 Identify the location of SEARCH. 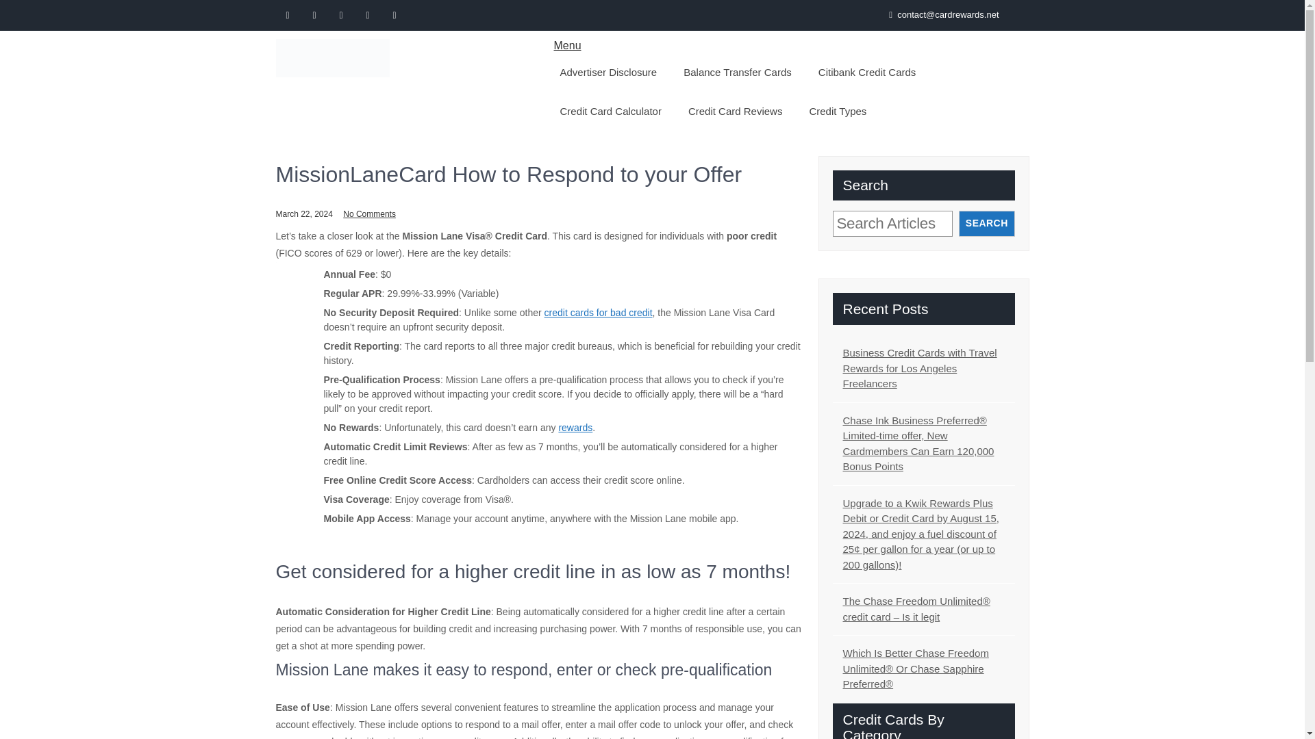
(986, 223).